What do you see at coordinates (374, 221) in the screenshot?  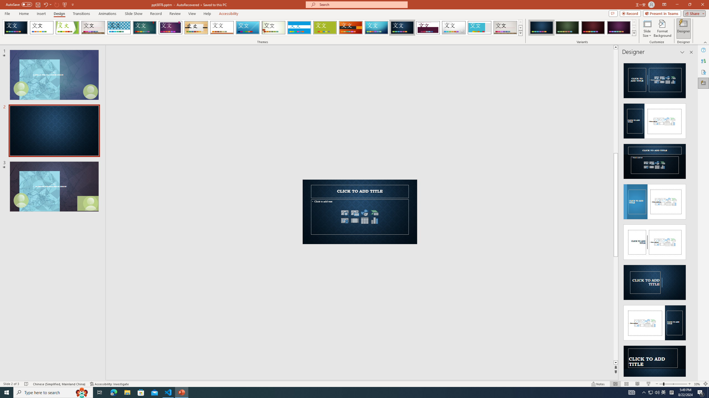 I see `Insert Chart` at bounding box center [374, 221].